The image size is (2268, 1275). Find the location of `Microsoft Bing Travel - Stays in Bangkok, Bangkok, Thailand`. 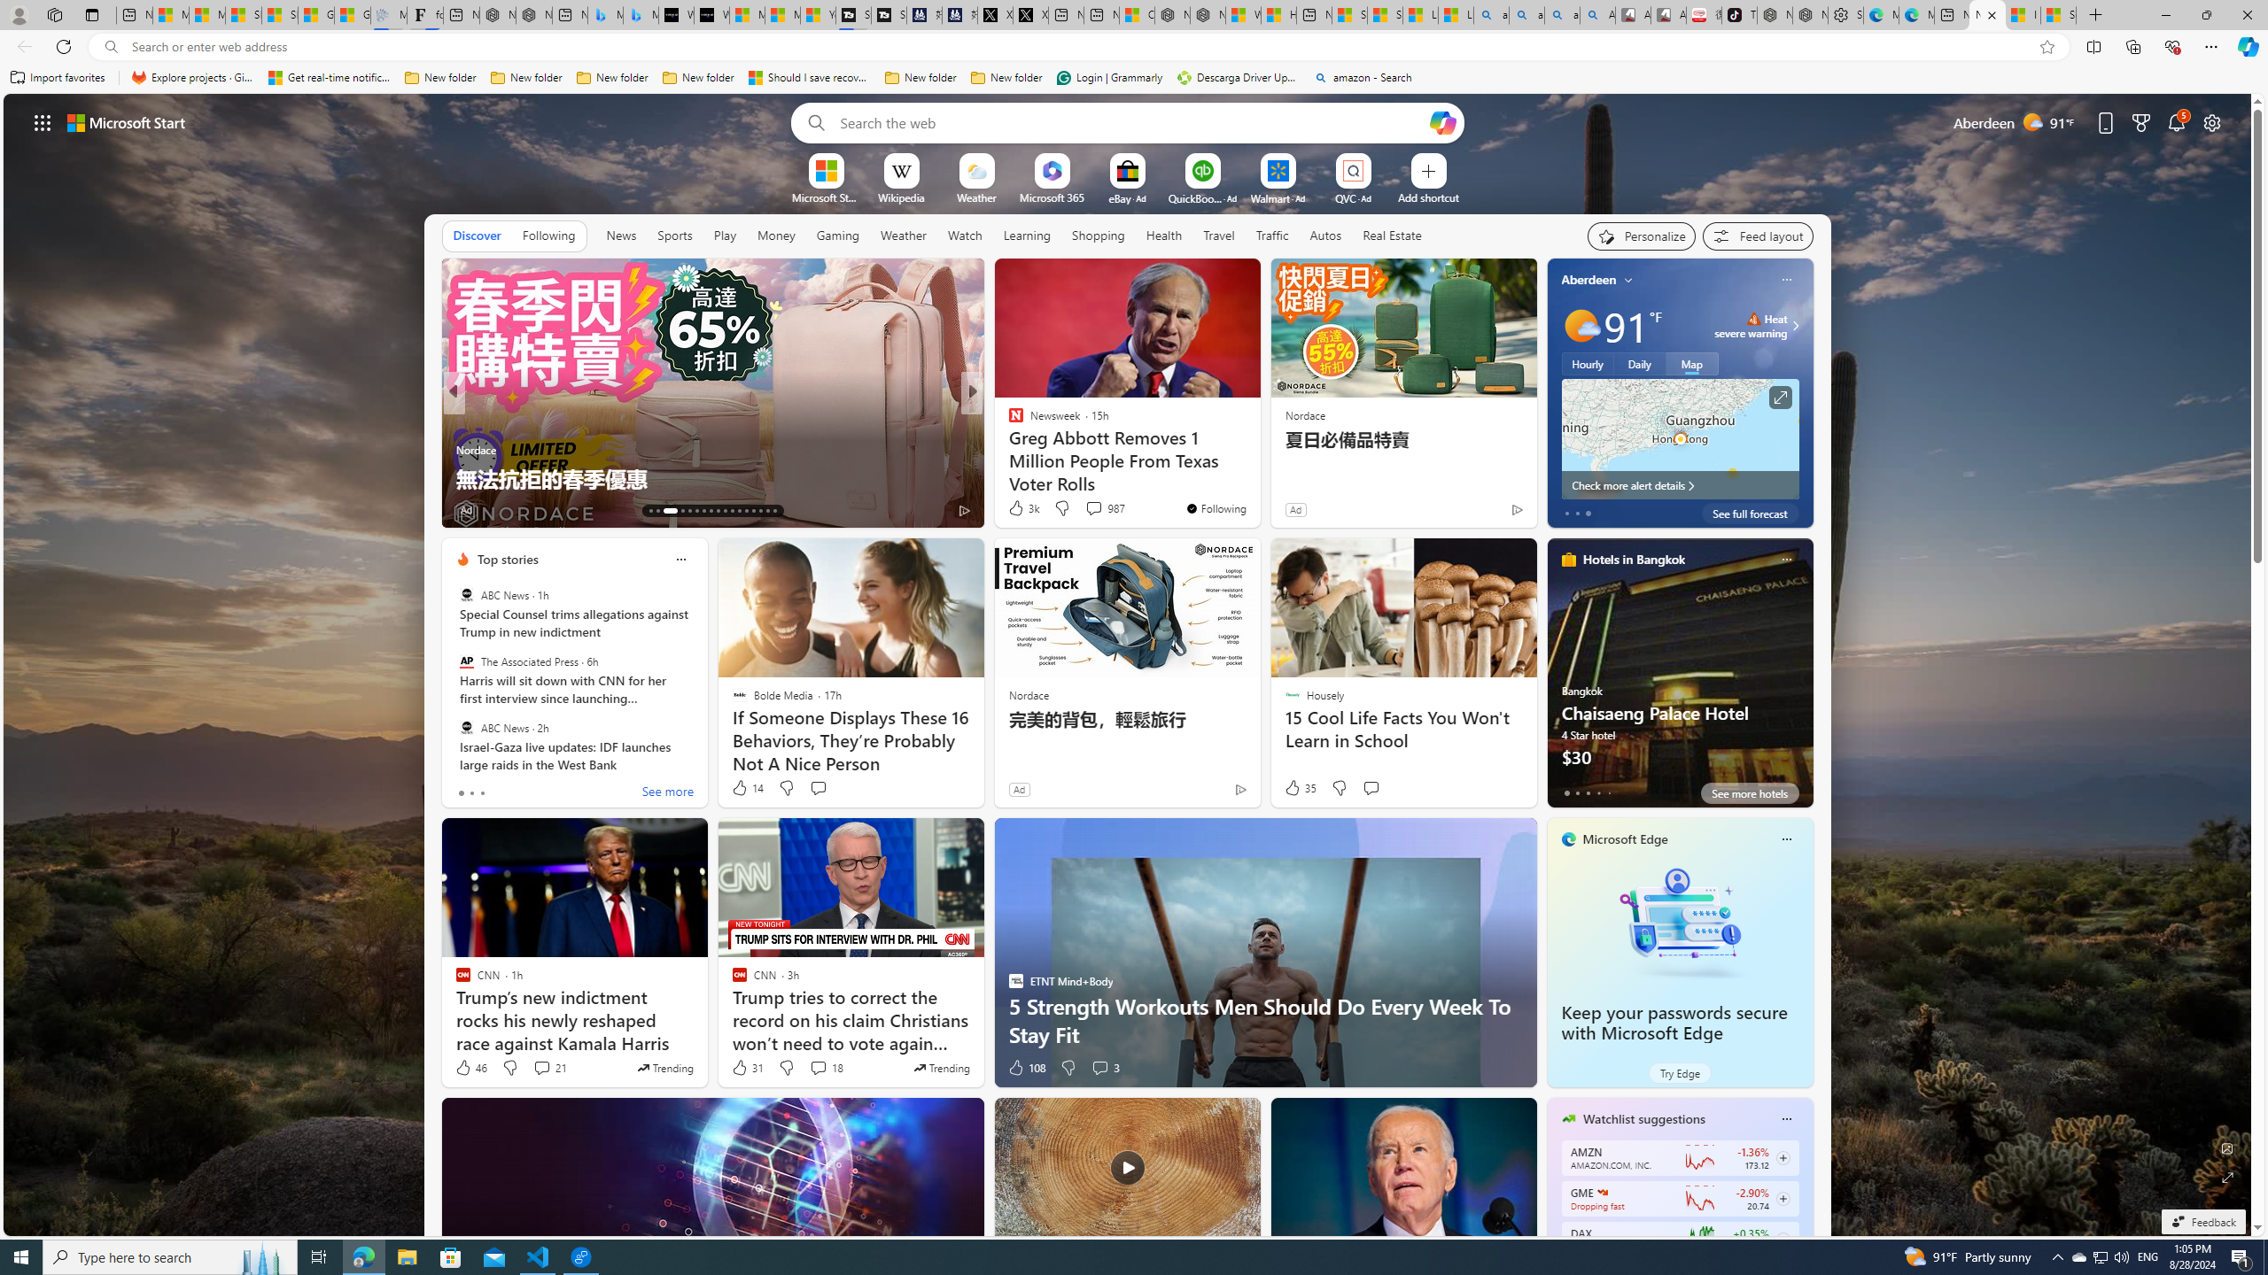

Microsoft Bing Travel - Stays in Bangkok, Bangkok, Thailand is located at coordinates (605, 15).